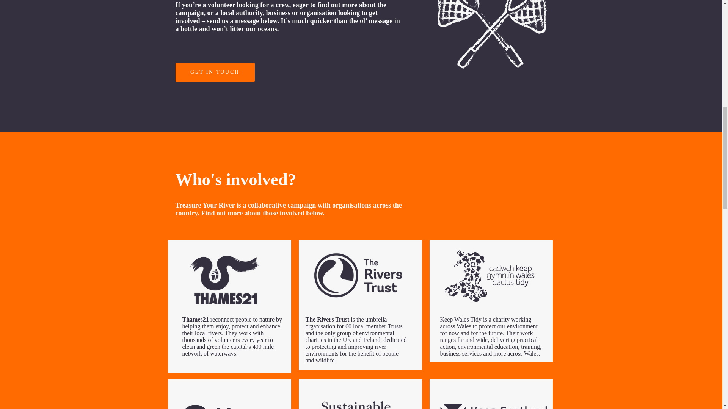 The width and height of the screenshot is (728, 409). Describe the element at coordinates (195, 319) in the screenshot. I see `Thames21` at that location.